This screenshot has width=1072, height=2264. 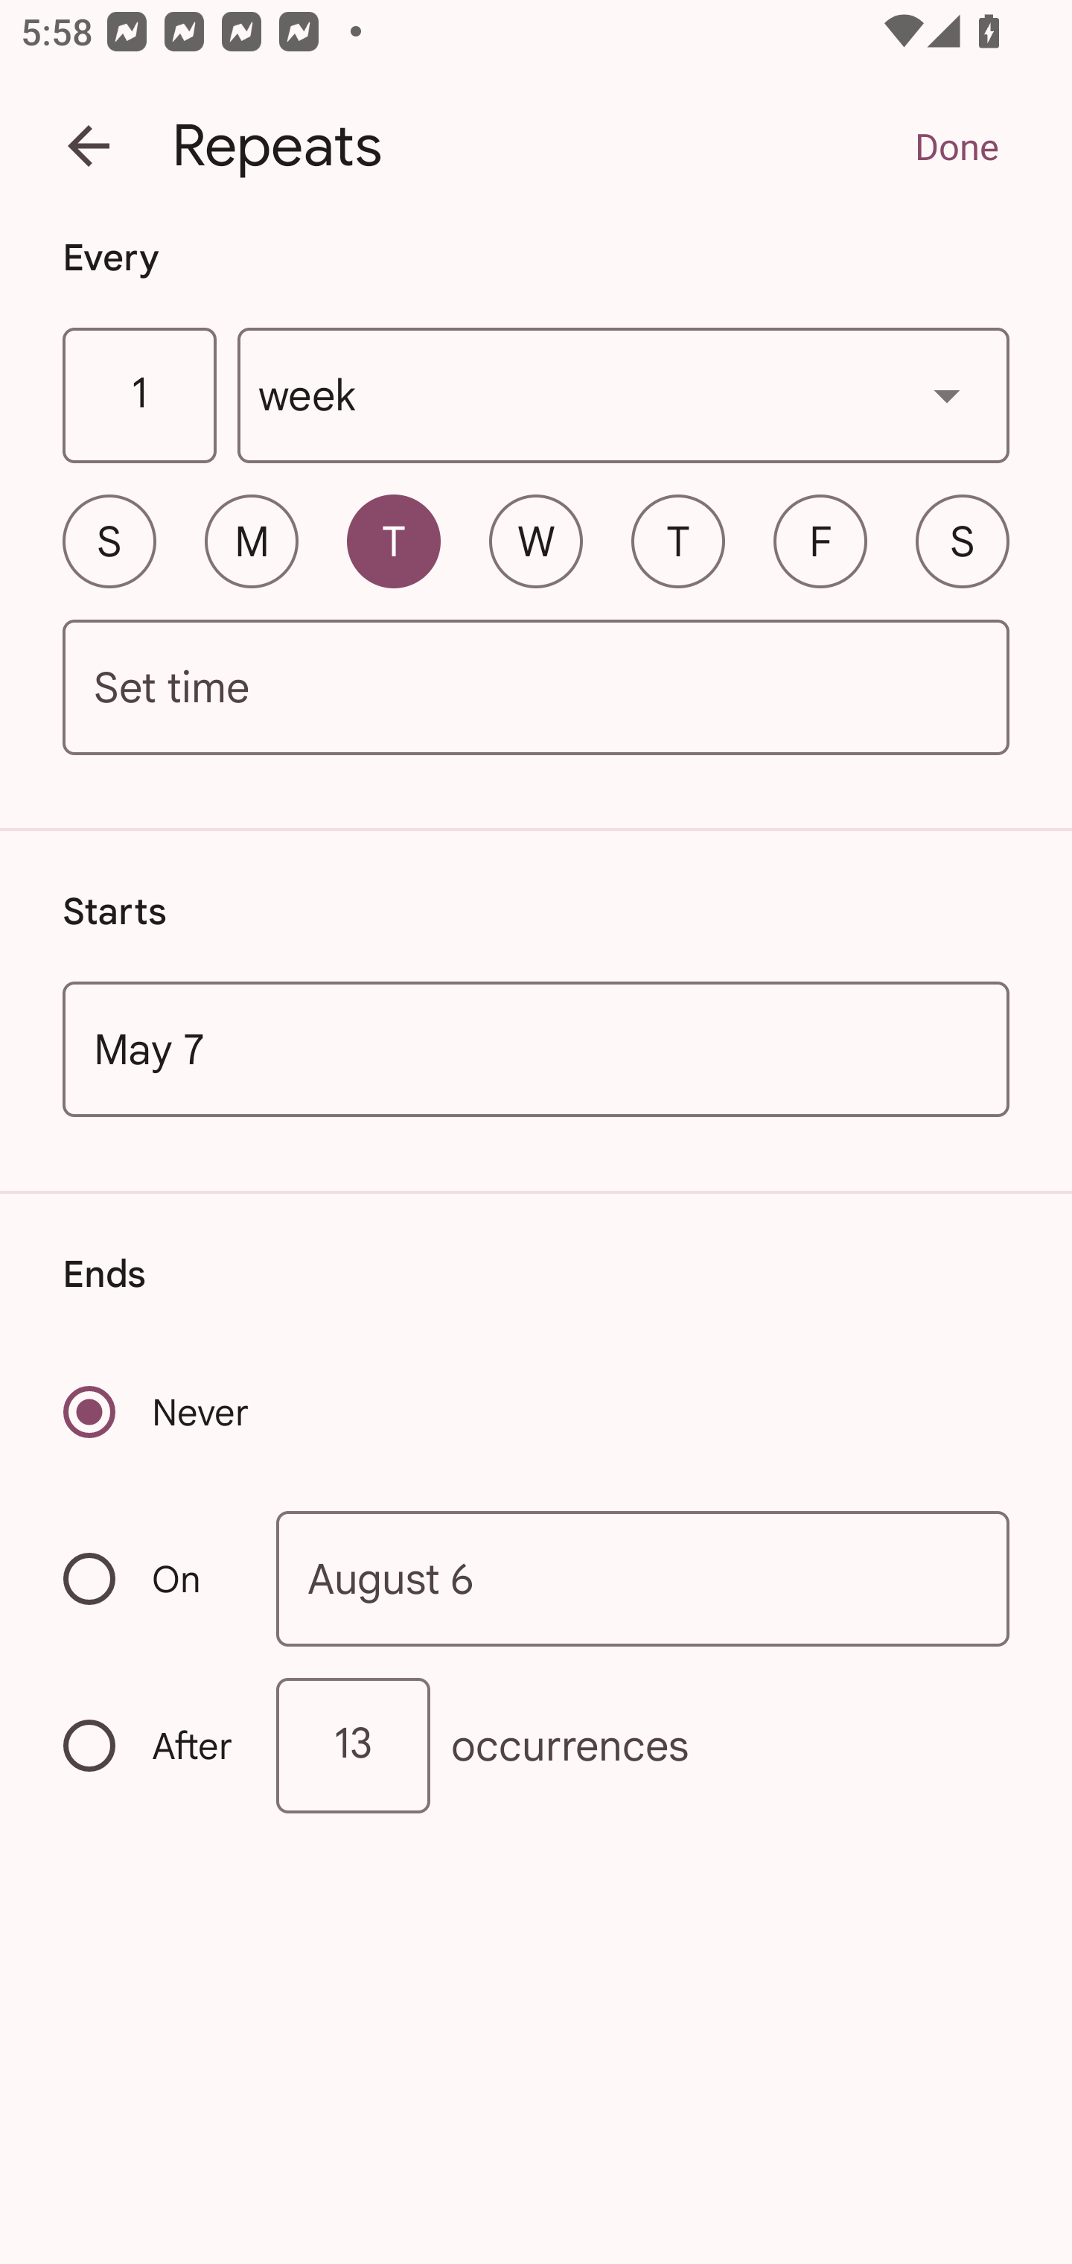 What do you see at coordinates (536, 541) in the screenshot?
I see `W Wednesday` at bounding box center [536, 541].